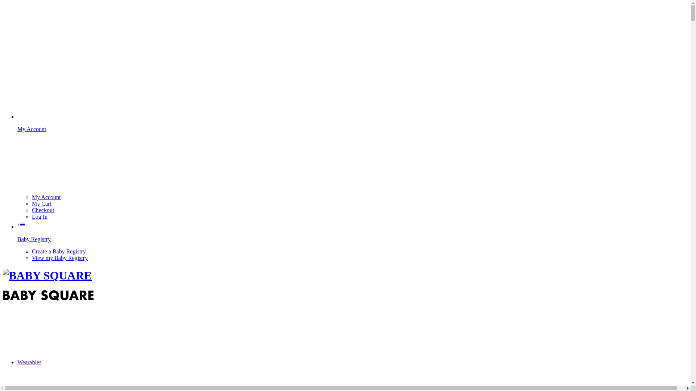 The width and height of the screenshot is (696, 391). What do you see at coordinates (84, 362) in the screenshot?
I see `Wearables` at bounding box center [84, 362].